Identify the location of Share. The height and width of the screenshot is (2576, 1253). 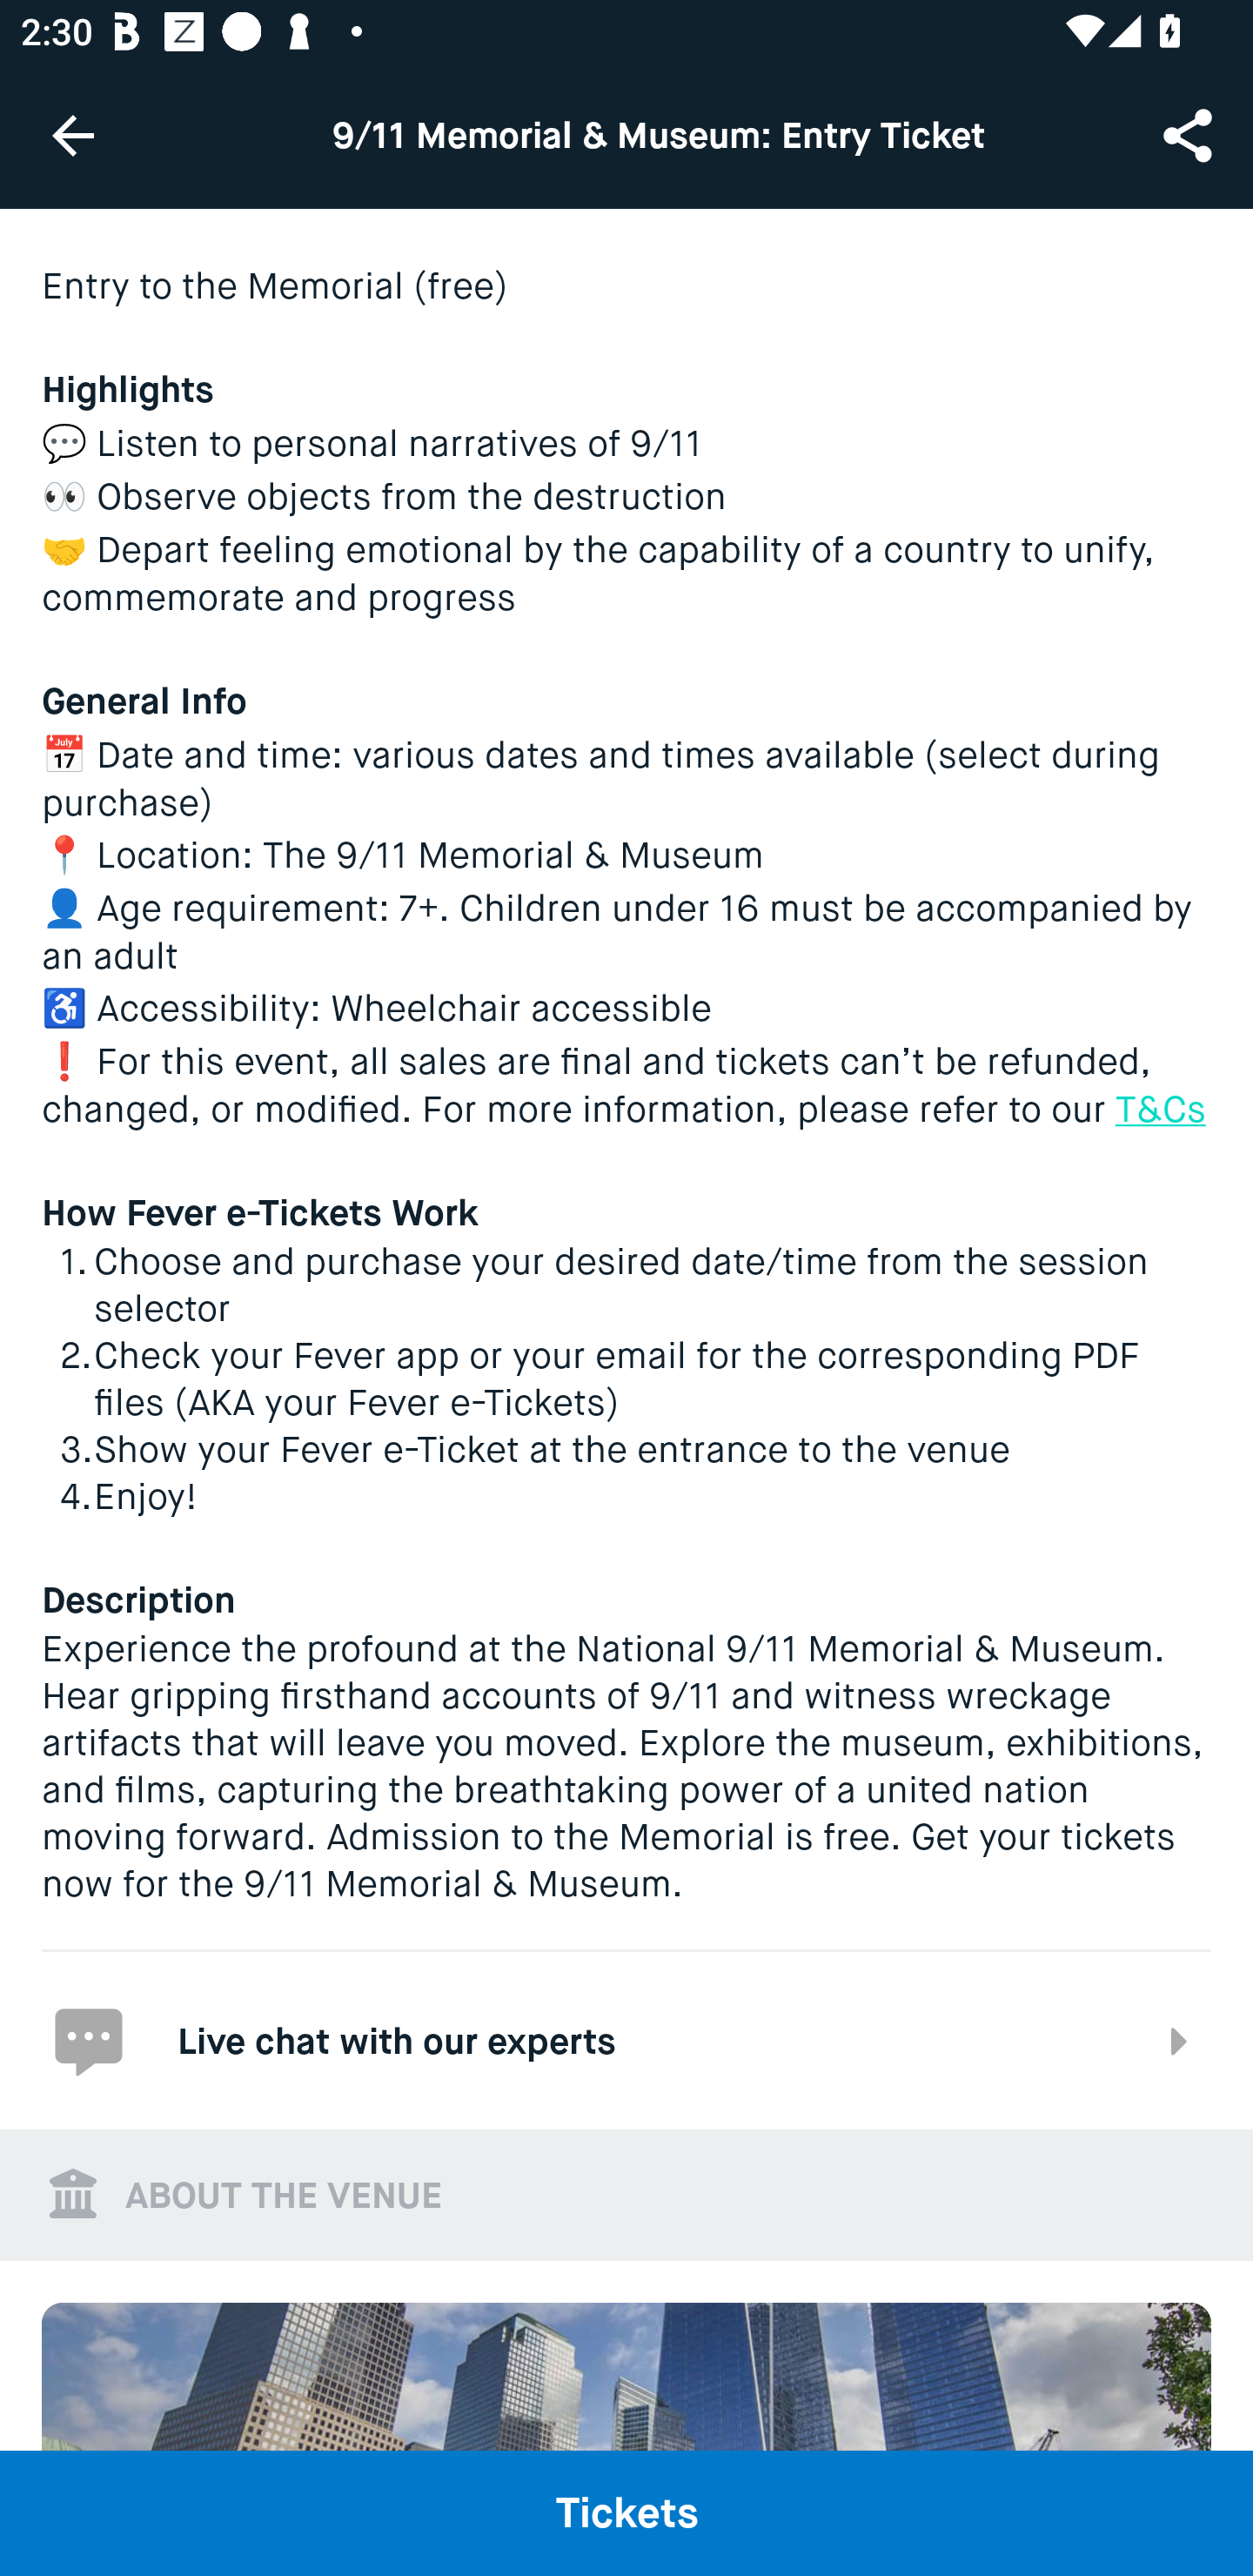
(1190, 134).